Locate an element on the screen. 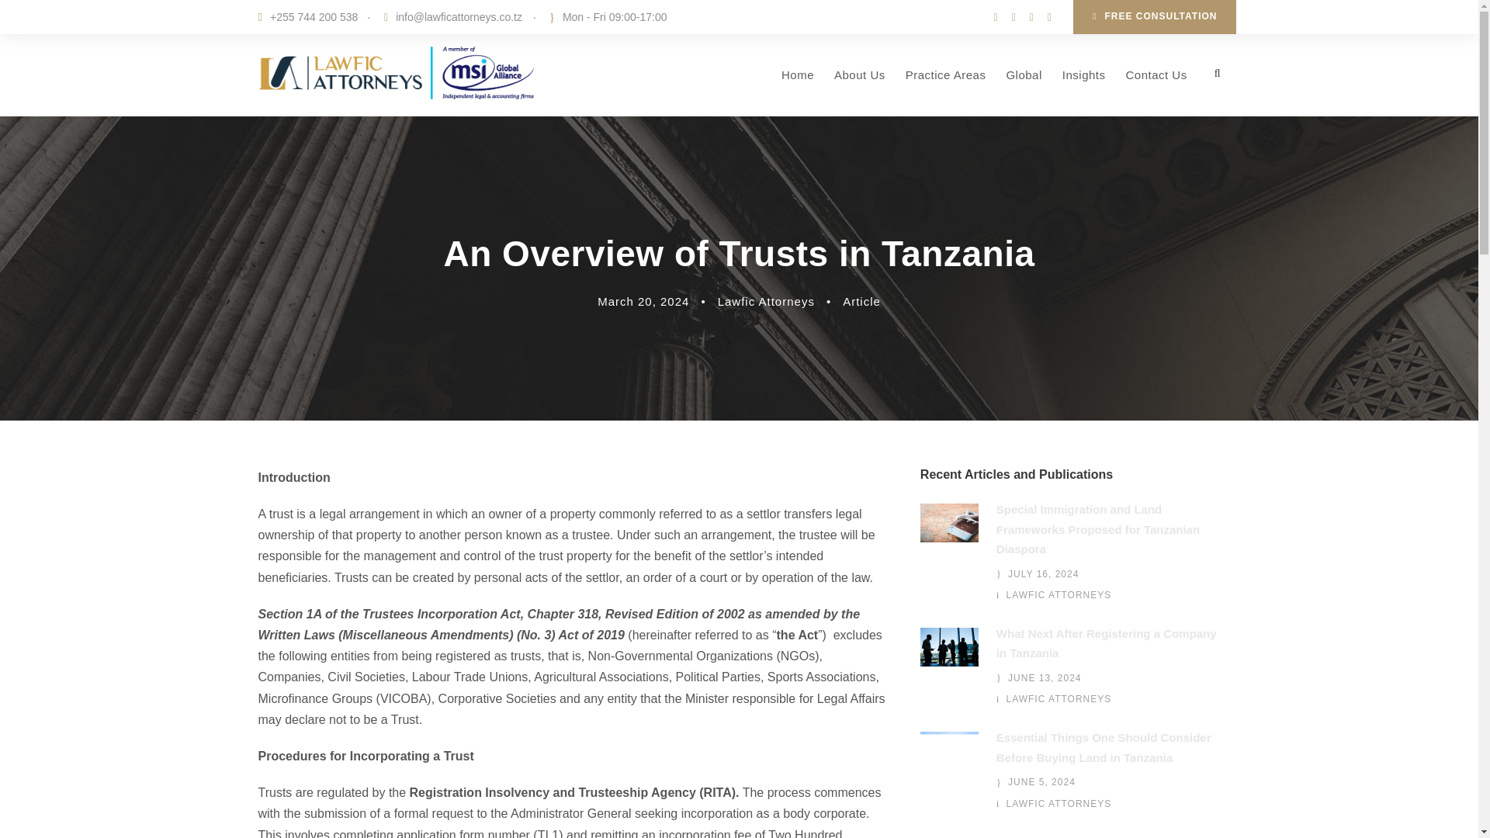 Image resolution: width=1490 pixels, height=838 pixels. Contact Us is located at coordinates (1155, 91).